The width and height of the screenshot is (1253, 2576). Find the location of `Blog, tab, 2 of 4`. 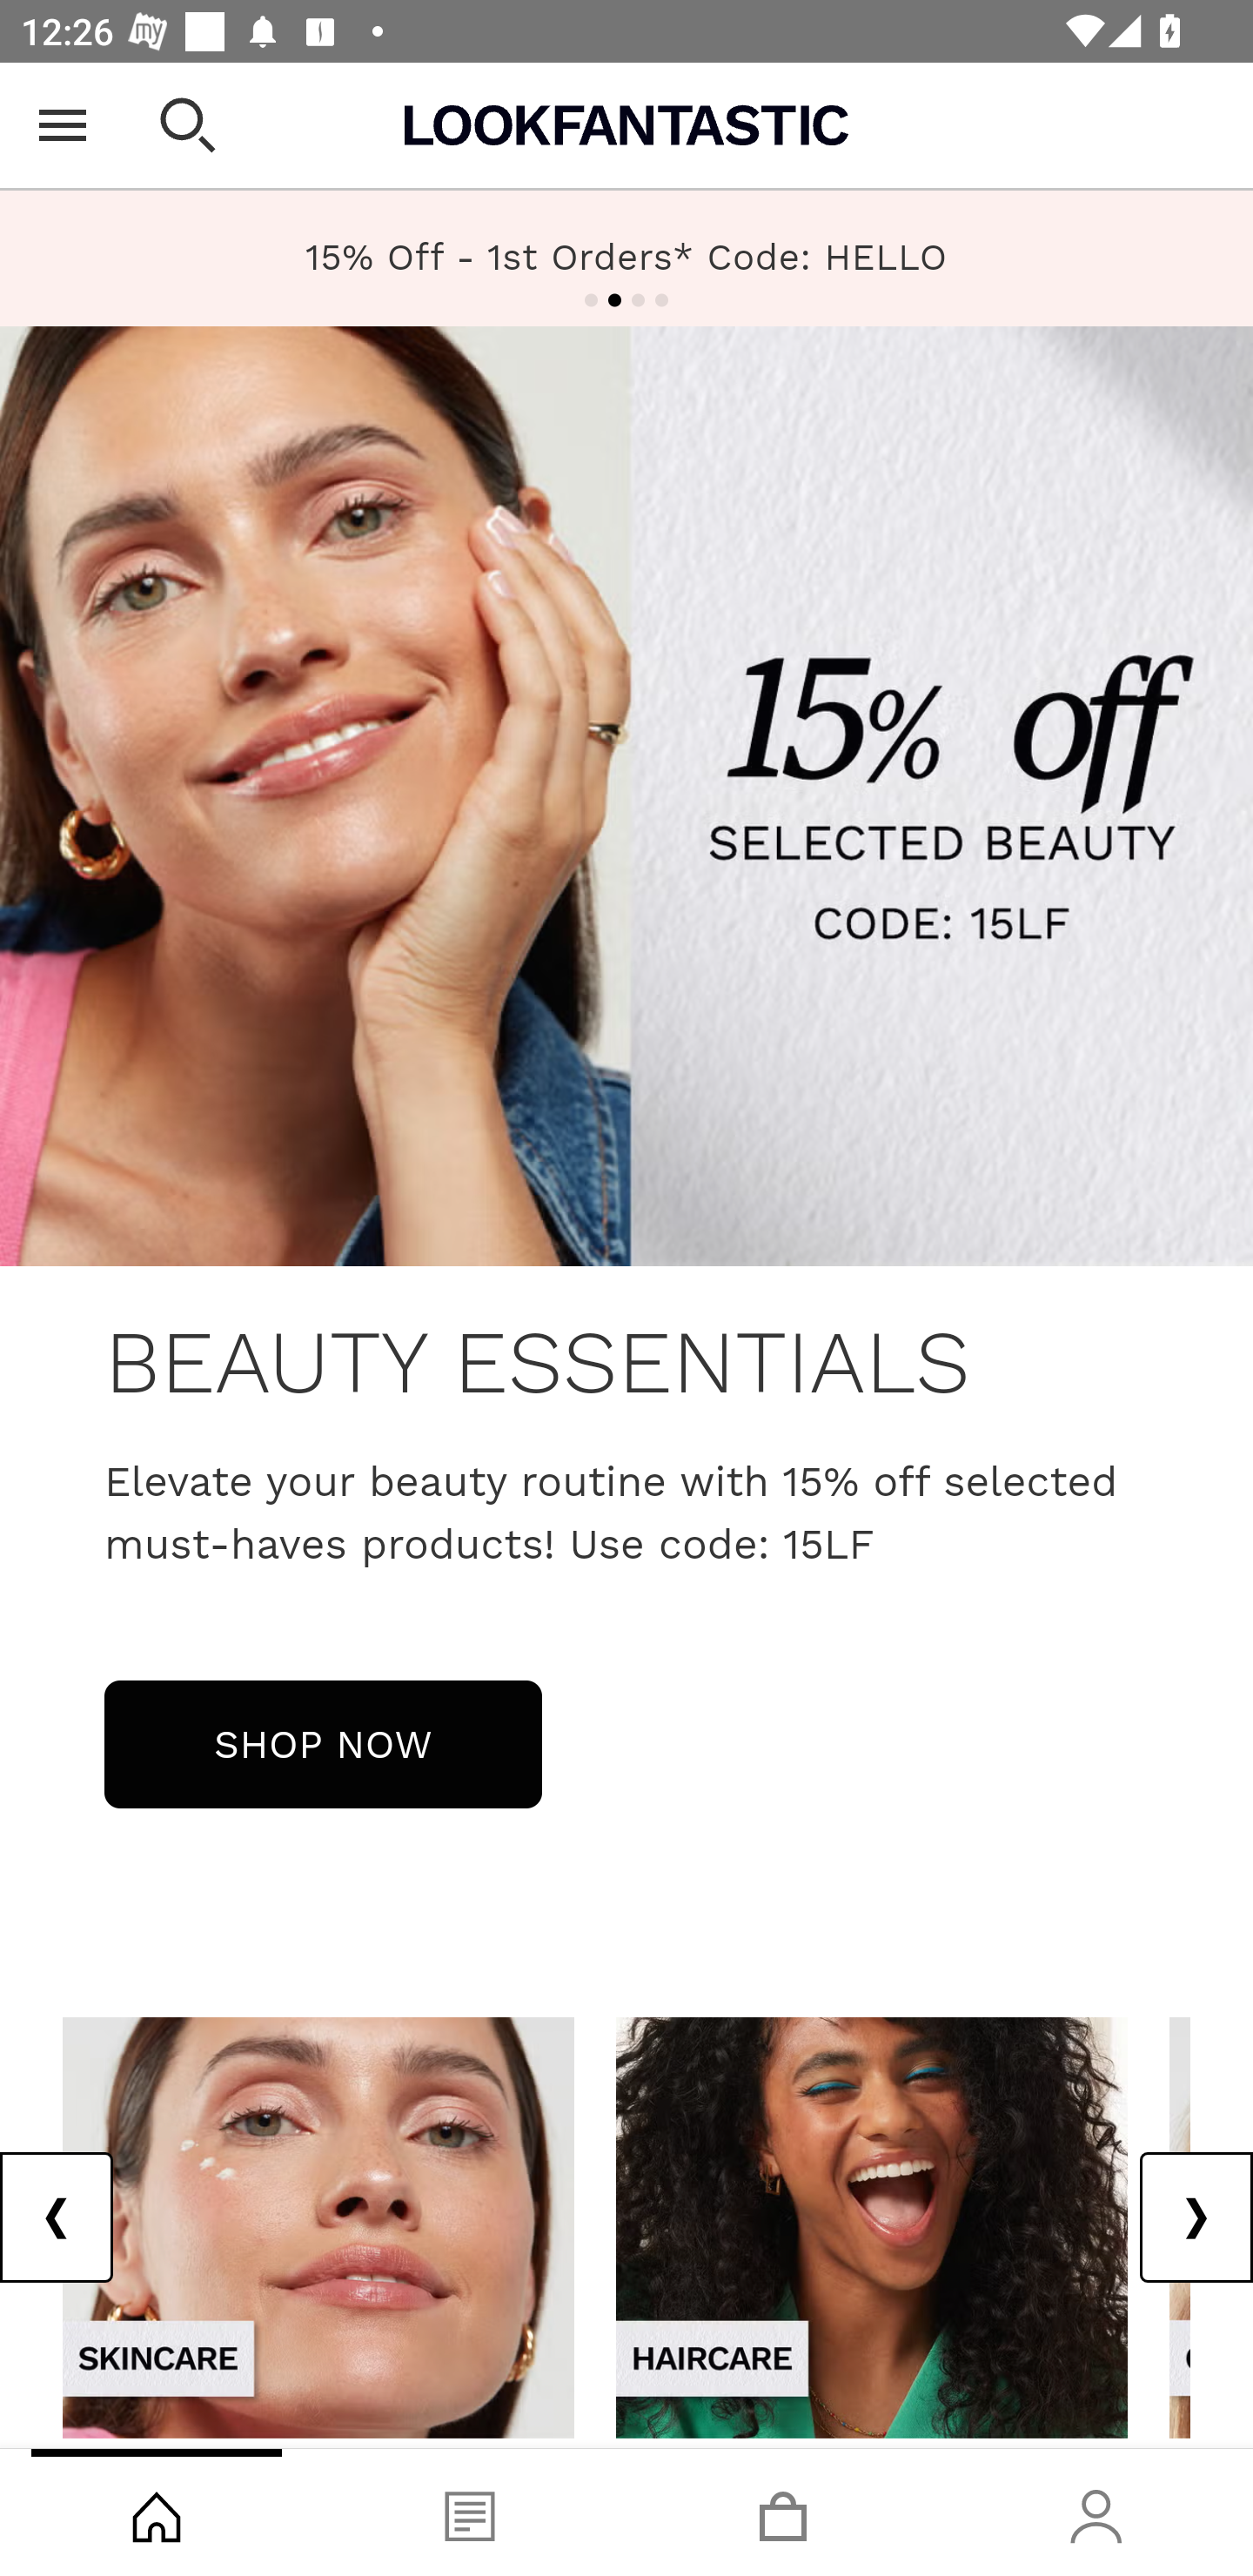

Blog, tab, 2 of 4 is located at coordinates (470, 2512).